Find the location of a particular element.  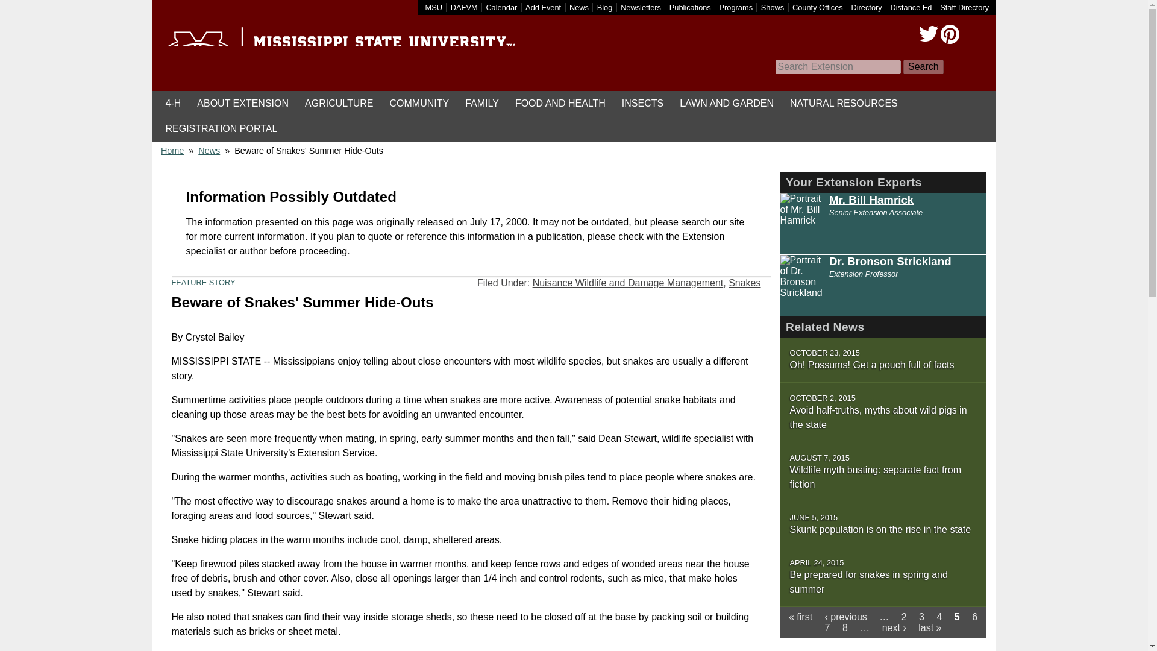

Shows is located at coordinates (773, 7).